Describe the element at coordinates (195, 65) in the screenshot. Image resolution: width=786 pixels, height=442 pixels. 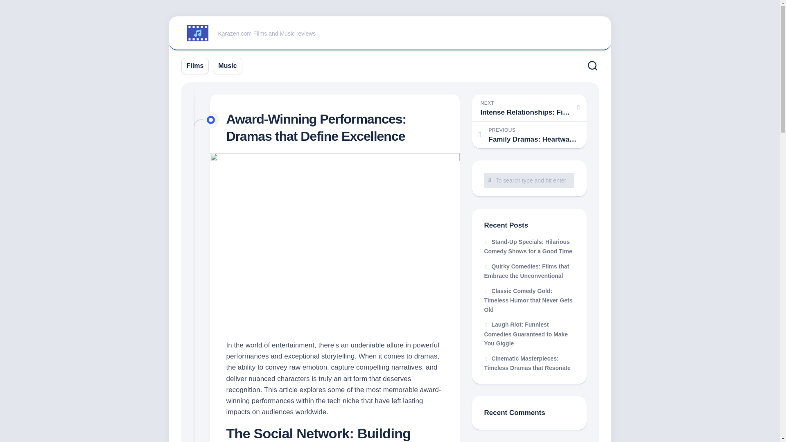
I see `Classic Comedy Gold: Timeless Humor that Never Gets Old` at that location.